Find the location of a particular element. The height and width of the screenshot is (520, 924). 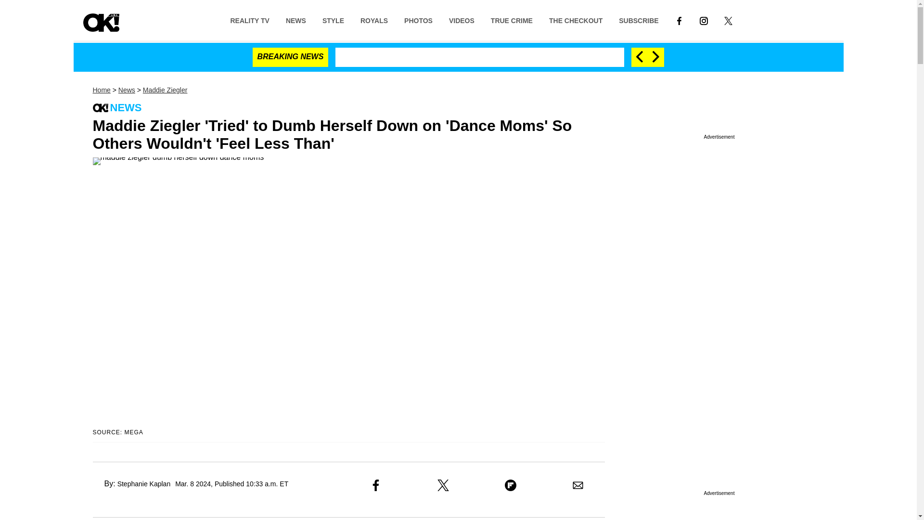

TRUE CRIME is located at coordinates (511, 20).